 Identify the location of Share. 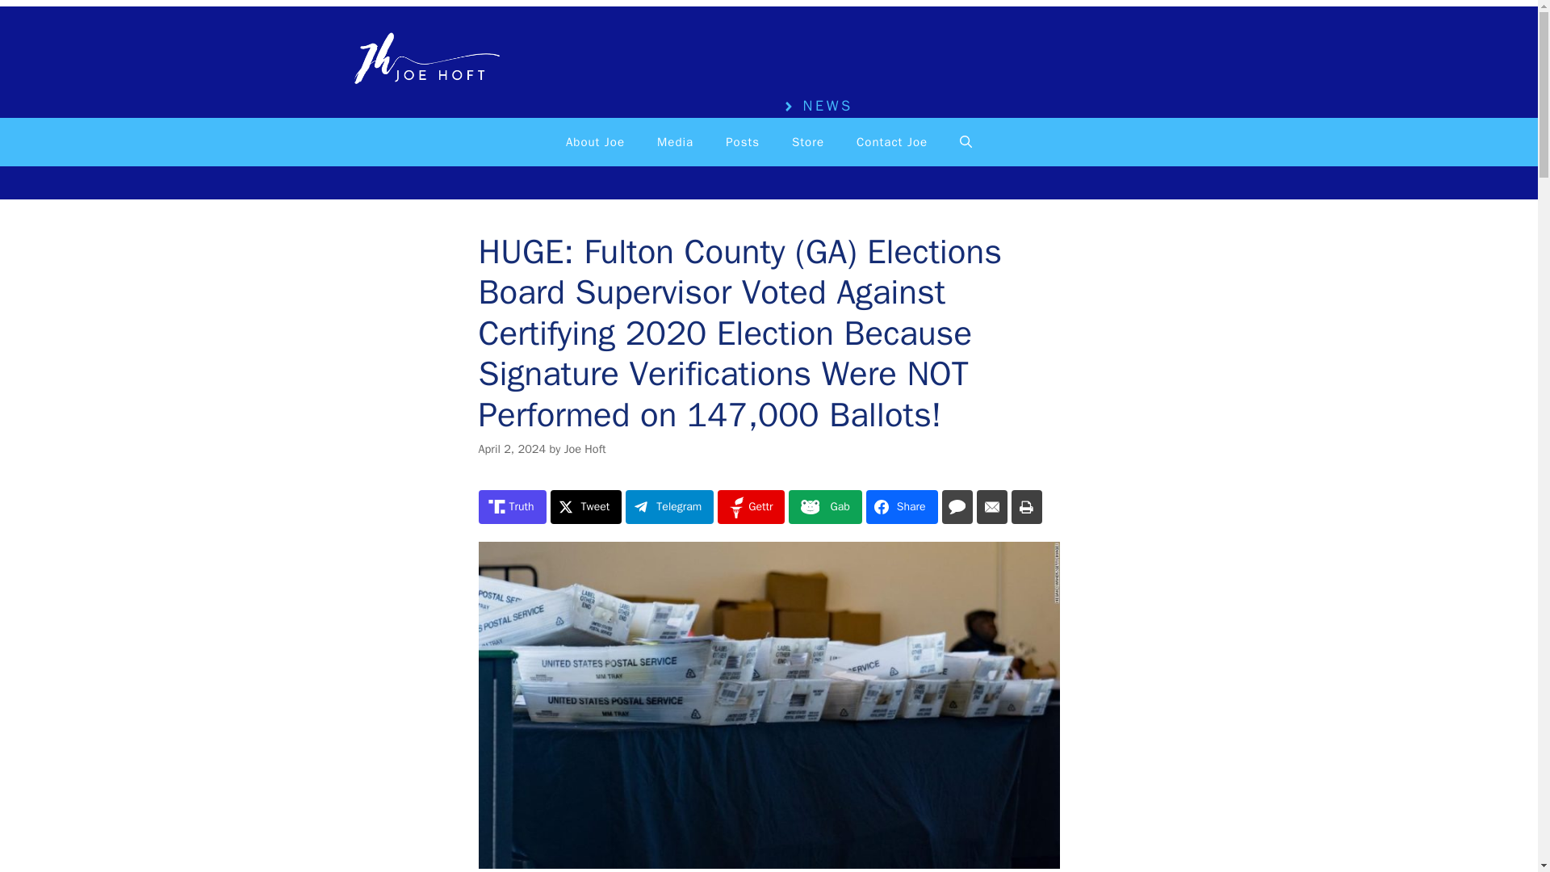
(902, 507).